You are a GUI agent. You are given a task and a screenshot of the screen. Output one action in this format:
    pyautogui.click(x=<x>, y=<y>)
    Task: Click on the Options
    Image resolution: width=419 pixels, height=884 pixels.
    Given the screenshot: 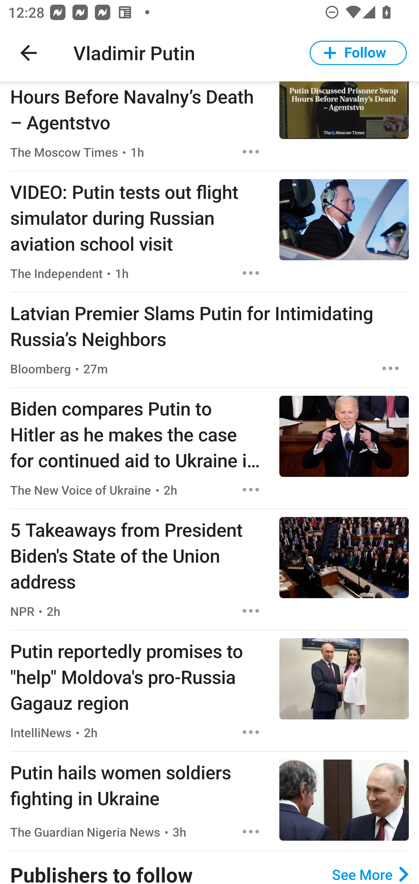 What is the action you would take?
    pyautogui.click(x=251, y=611)
    